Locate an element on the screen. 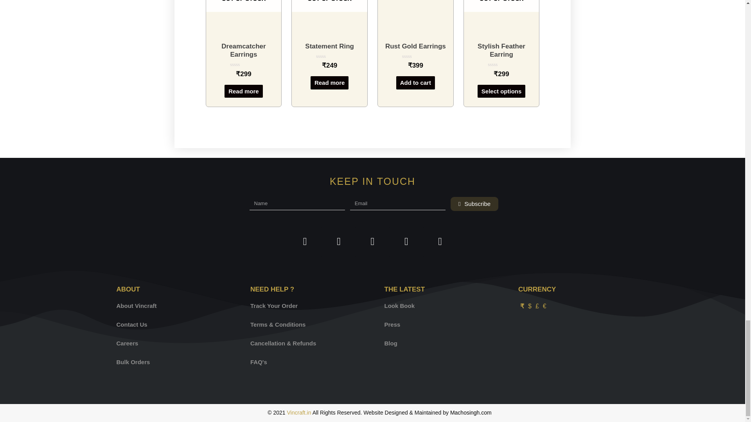 This screenshot has height=422, width=751. Rust Gold Earrings is located at coordinates (415, 46).